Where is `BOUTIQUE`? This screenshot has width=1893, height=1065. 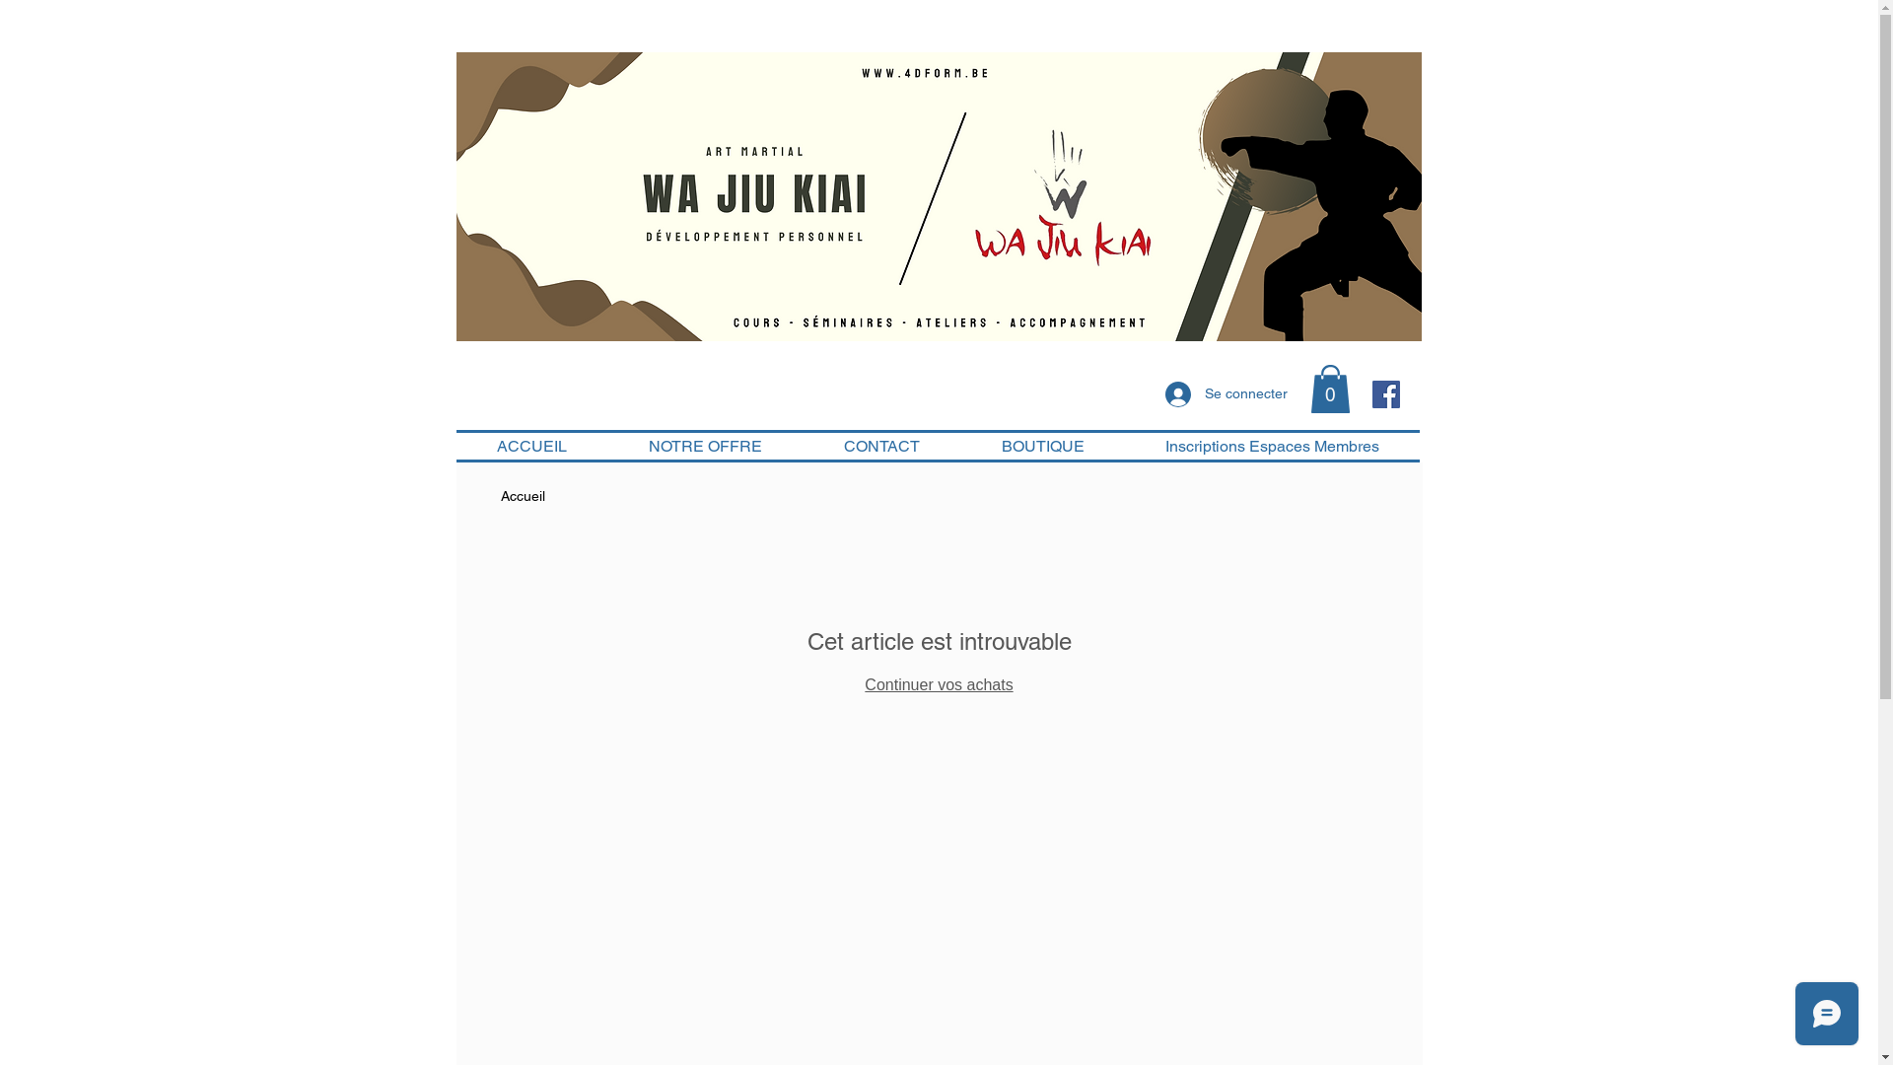 BOUTIQUE is located at coordinates (1042, 446).